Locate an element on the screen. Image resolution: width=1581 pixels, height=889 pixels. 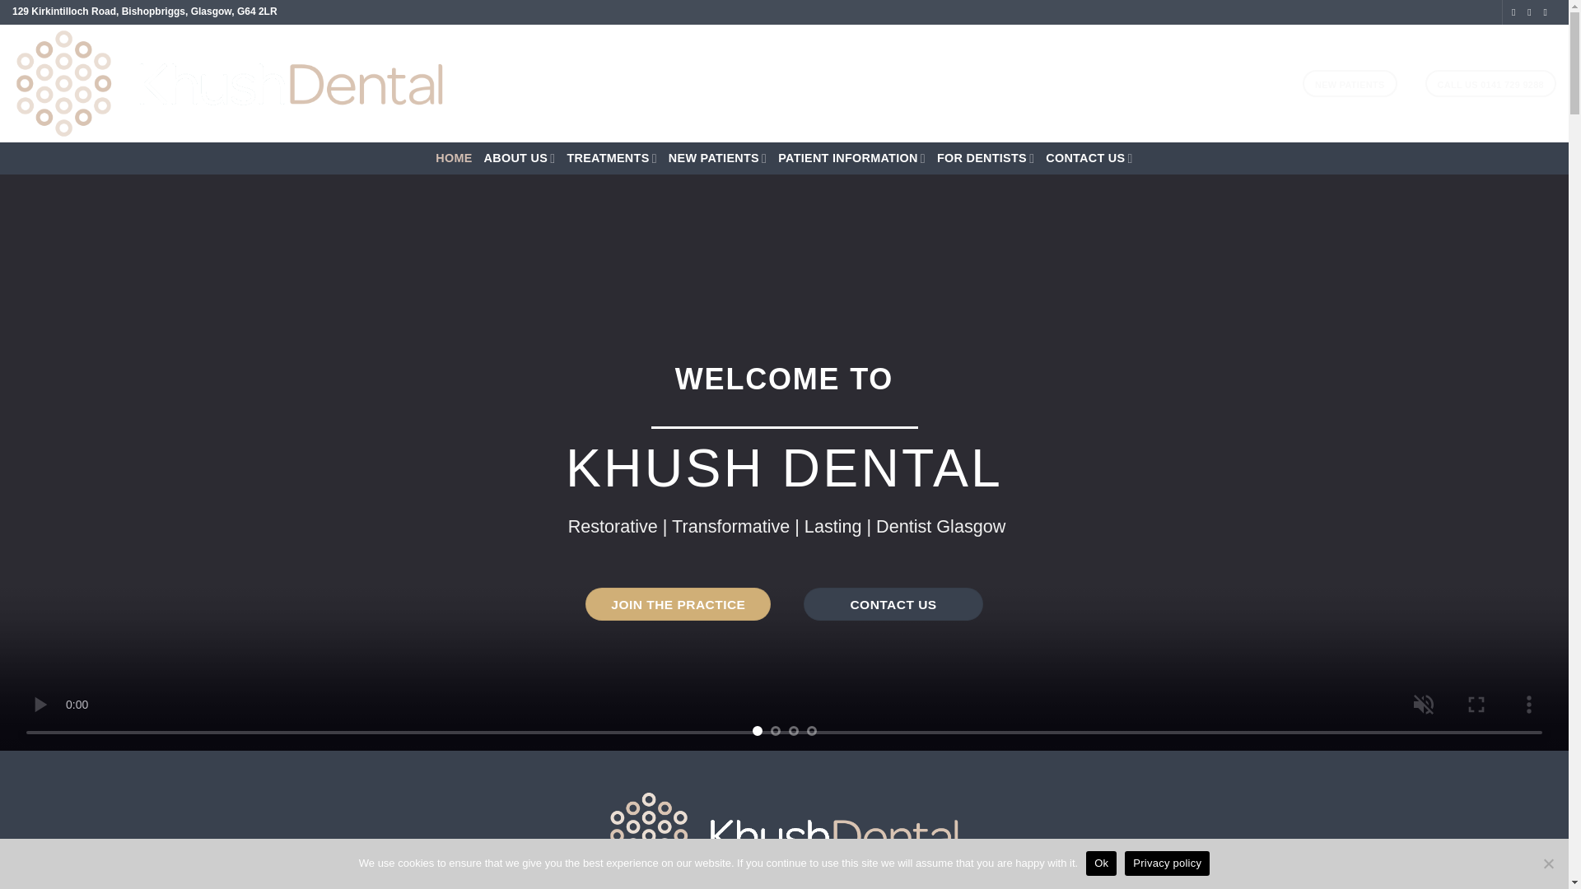
ABOUT US is located at coordinates (520, 158).